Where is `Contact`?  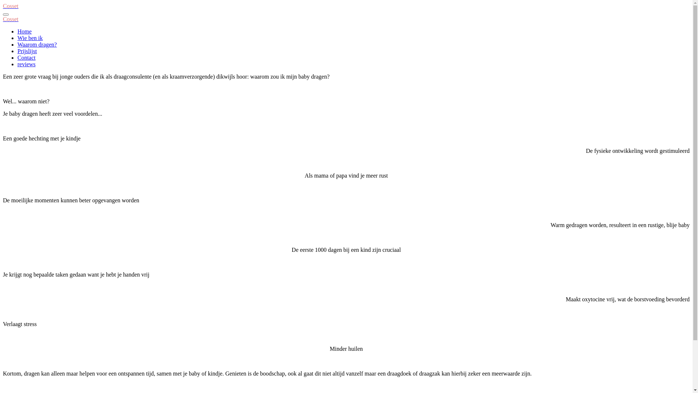 Contact is located at coordinates (27, 57).